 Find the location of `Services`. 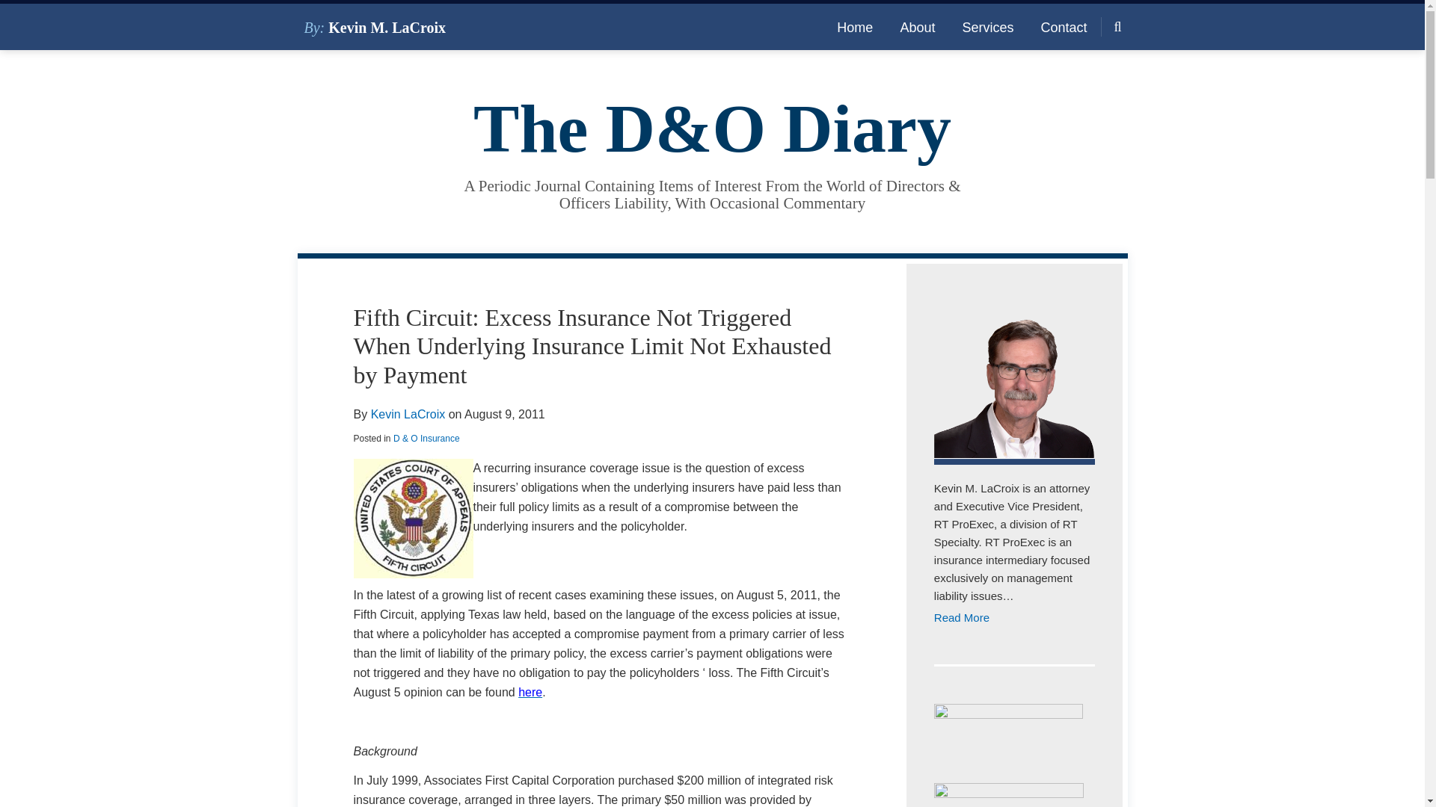

Services is located at coordinates (987, 27).